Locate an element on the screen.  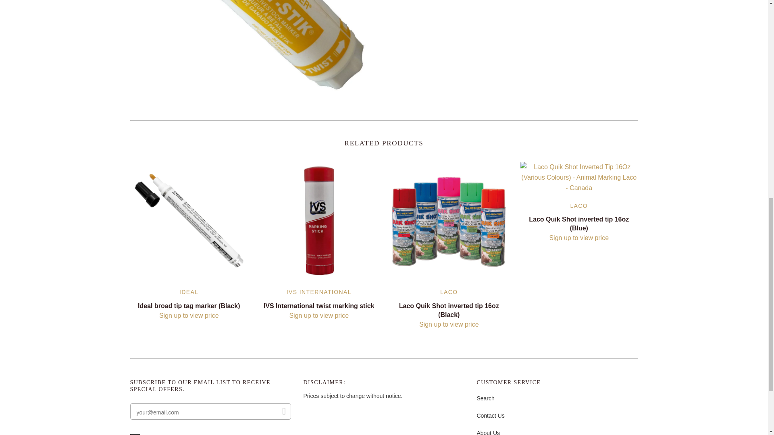
Laco is located at coordinates (449, 292).